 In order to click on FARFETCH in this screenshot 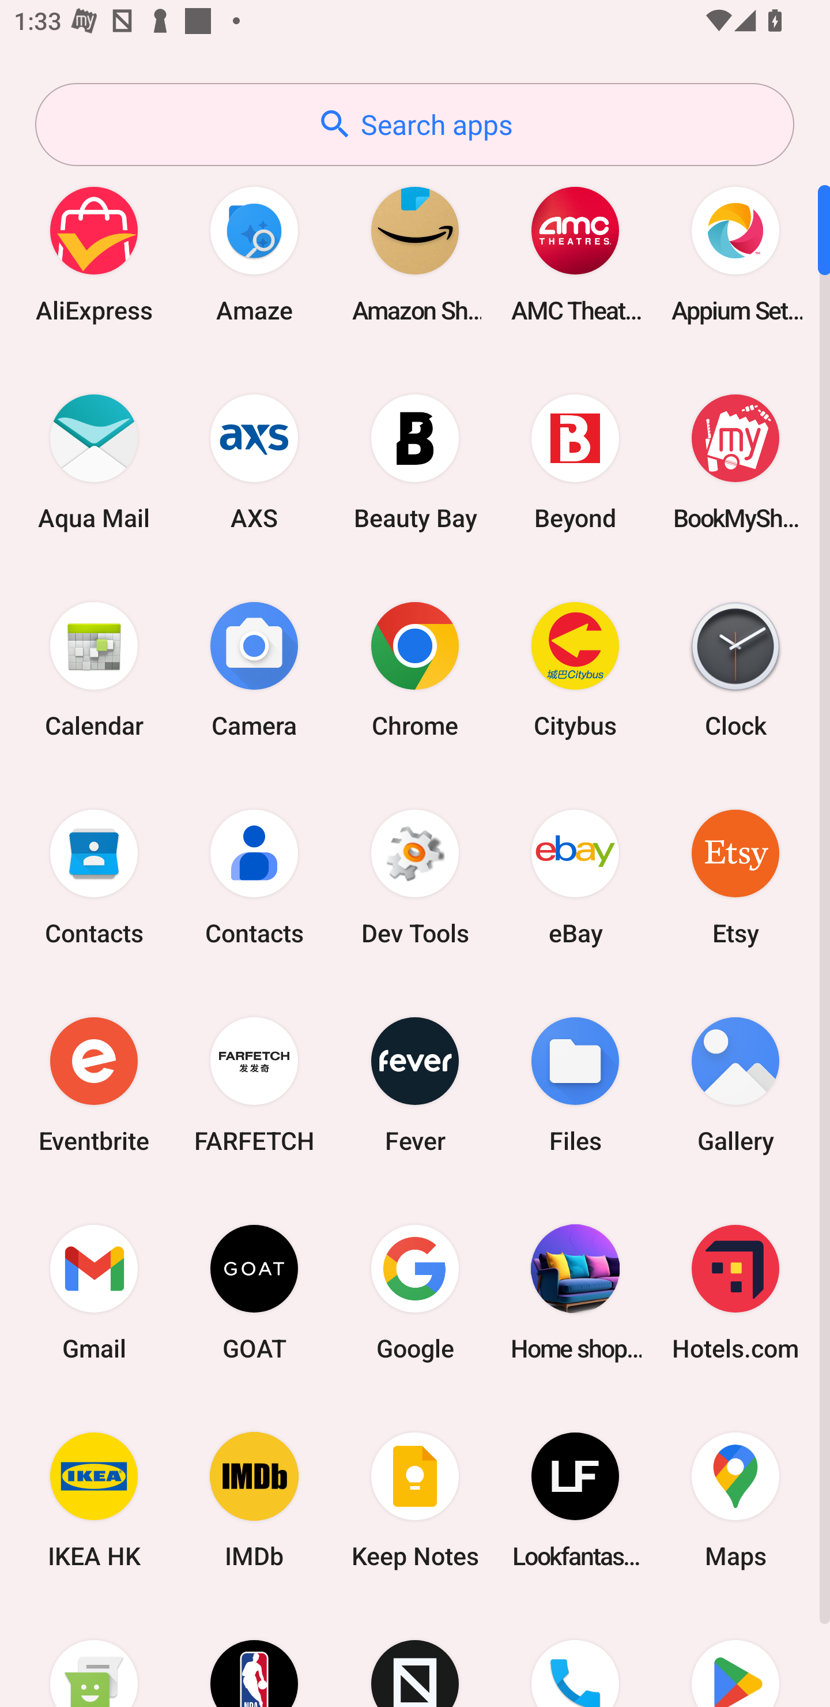, I will do `click(254, 1084)`.